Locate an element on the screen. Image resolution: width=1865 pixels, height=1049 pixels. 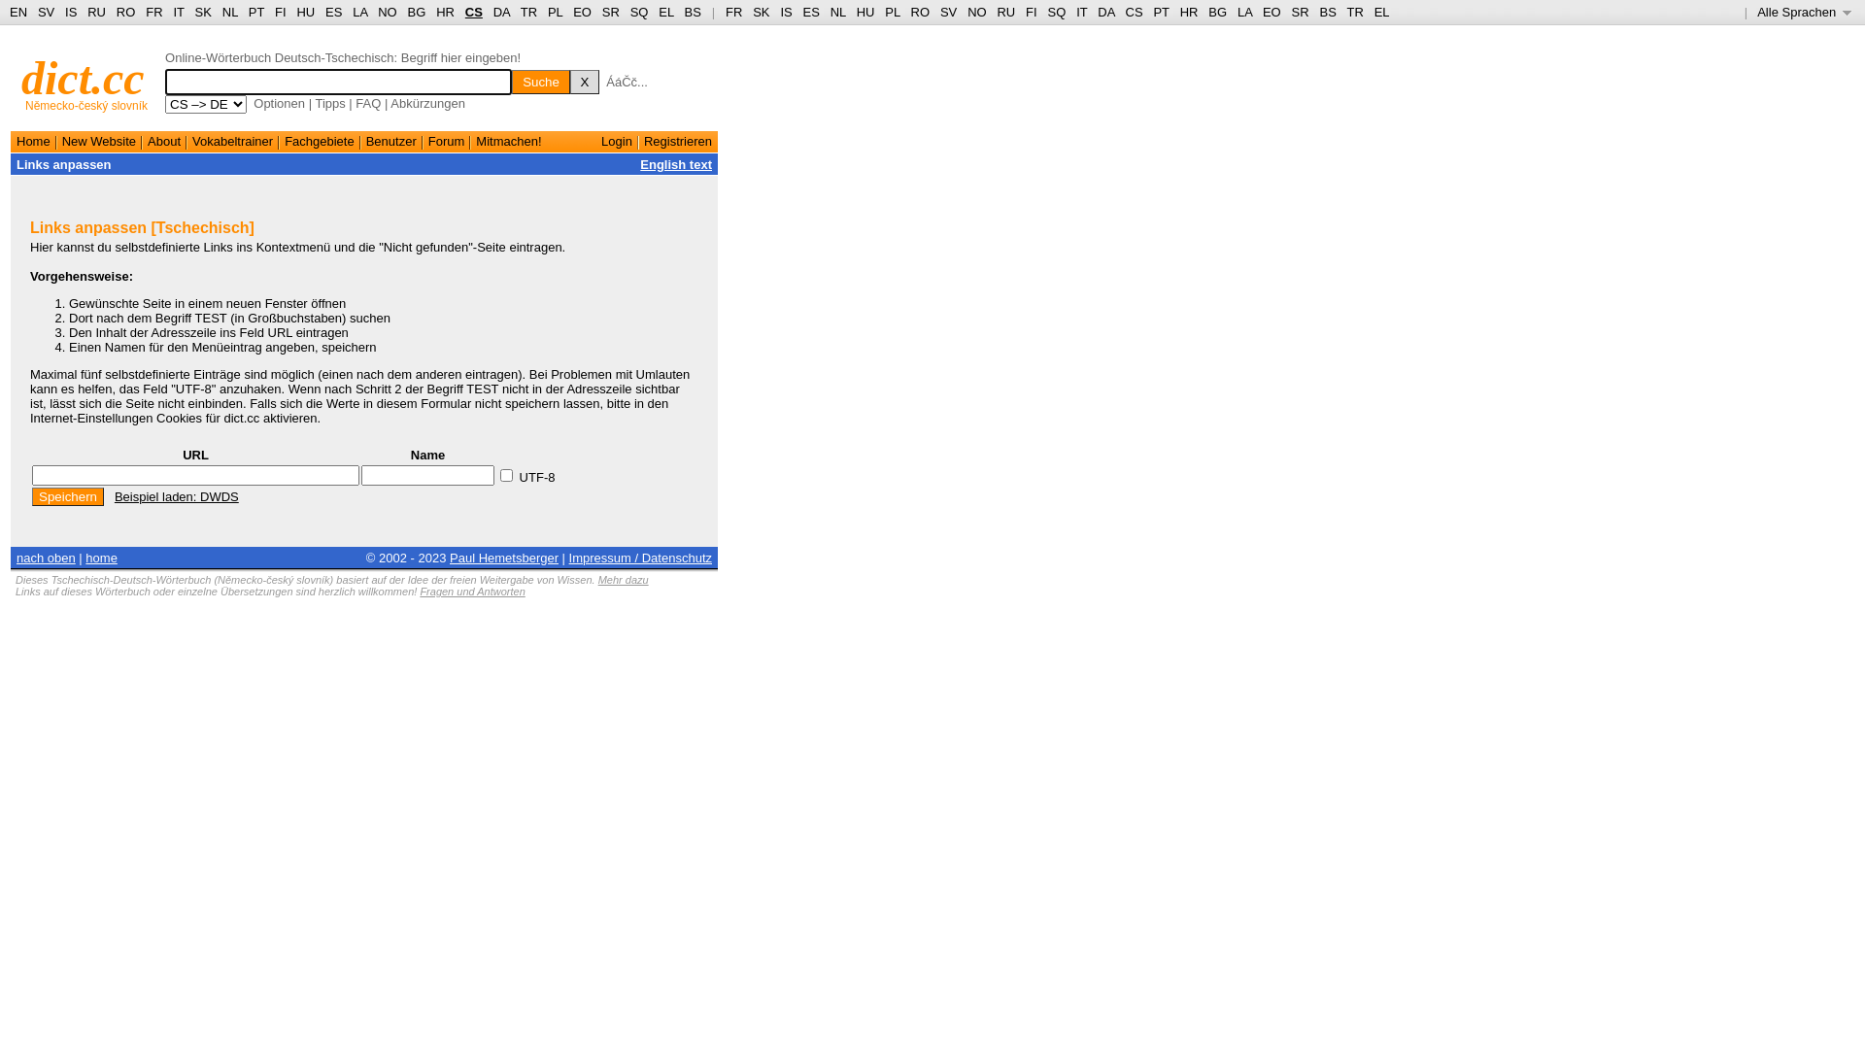
FR is located at coordinates (153, 12).